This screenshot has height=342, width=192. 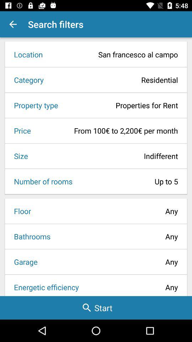 I want to click on launch the icon to the right of the size icon, so click(x=105, y=156).